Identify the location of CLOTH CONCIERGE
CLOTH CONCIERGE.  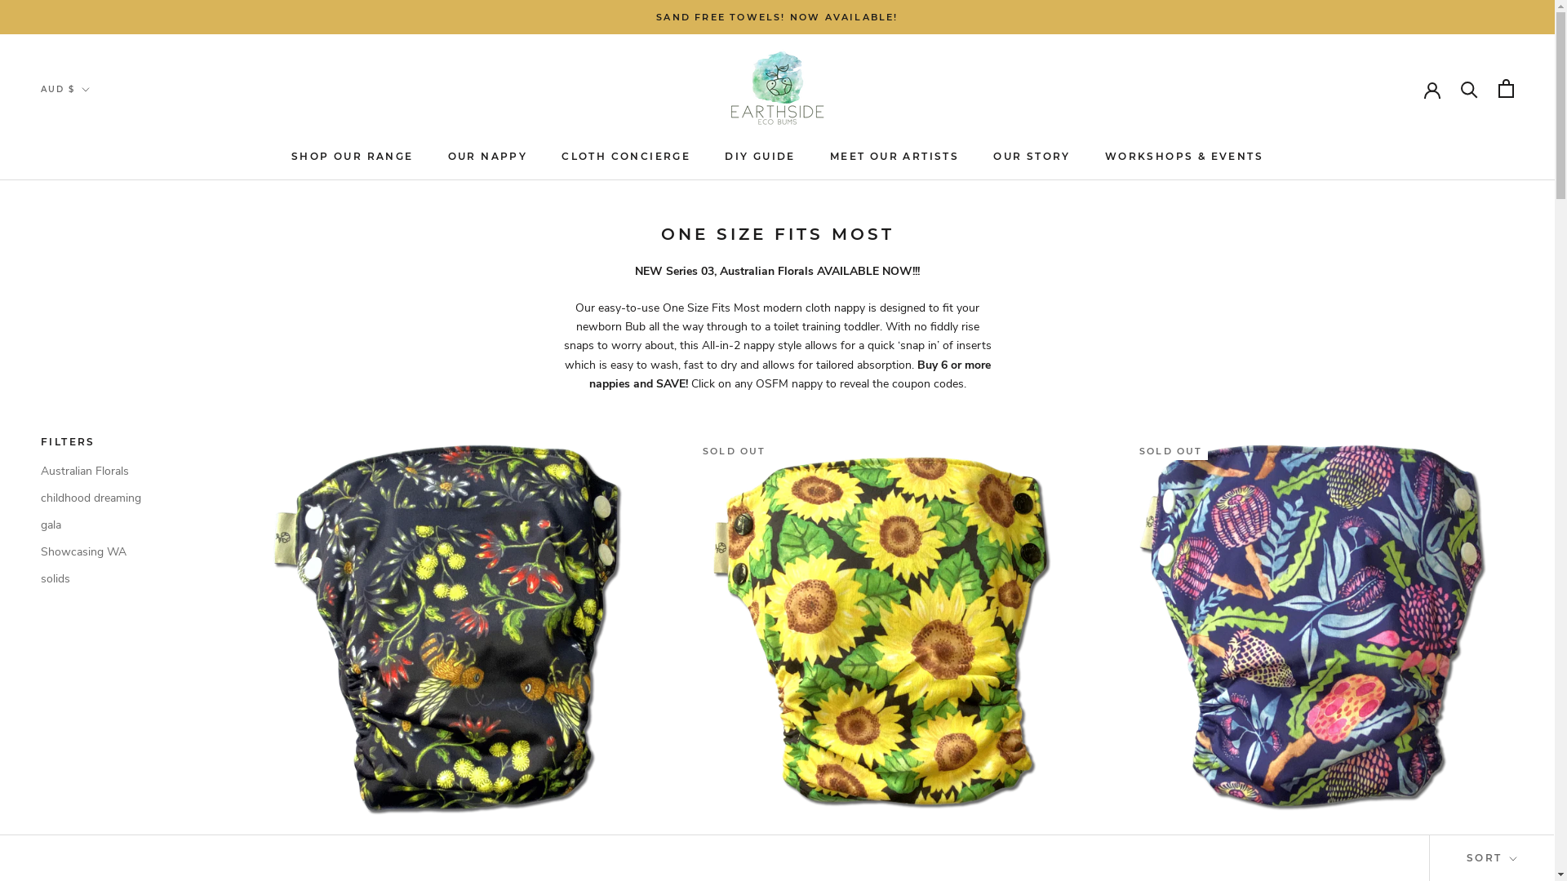
(626, 157).